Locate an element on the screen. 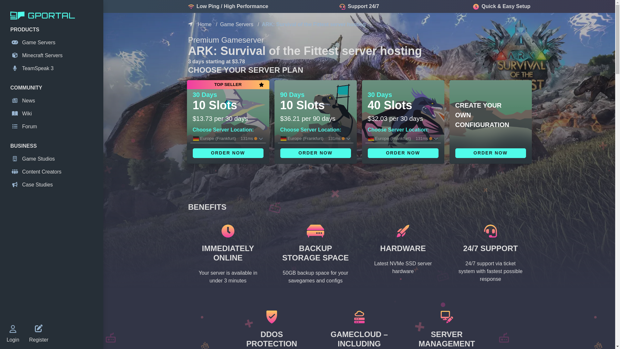 This screenshot has height=349, width=620. Wiki is located at coordinates (53, 114).